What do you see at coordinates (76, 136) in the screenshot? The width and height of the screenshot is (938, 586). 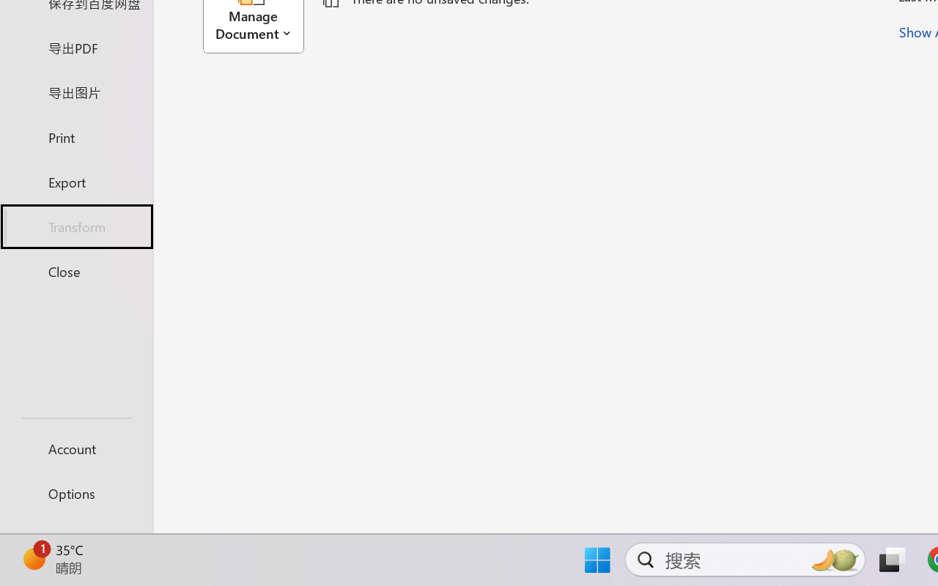 I see `Print` at bounding box center [76, 136].